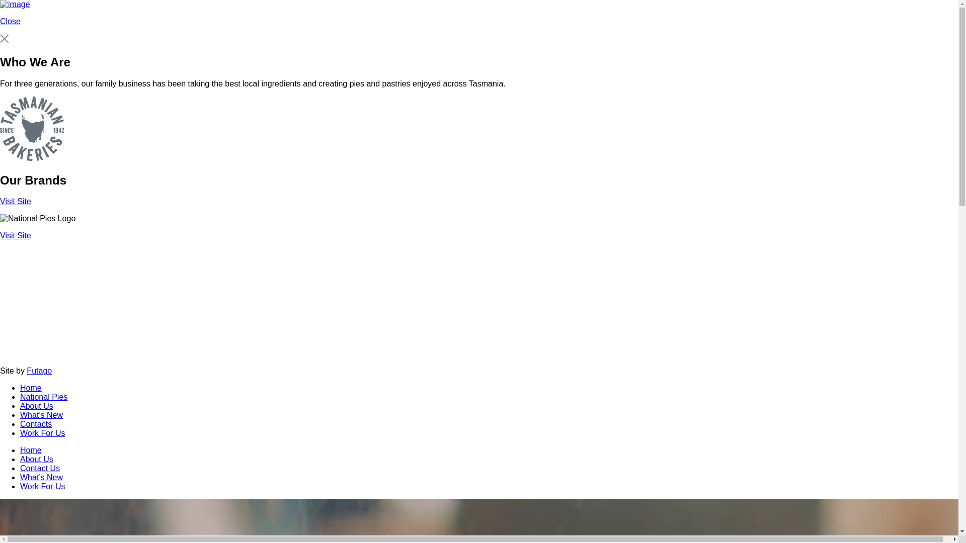 The image size is (966, 543). Describe the element at coordinates (36, 424) in the screenshot. I see `Contacts` at that location.